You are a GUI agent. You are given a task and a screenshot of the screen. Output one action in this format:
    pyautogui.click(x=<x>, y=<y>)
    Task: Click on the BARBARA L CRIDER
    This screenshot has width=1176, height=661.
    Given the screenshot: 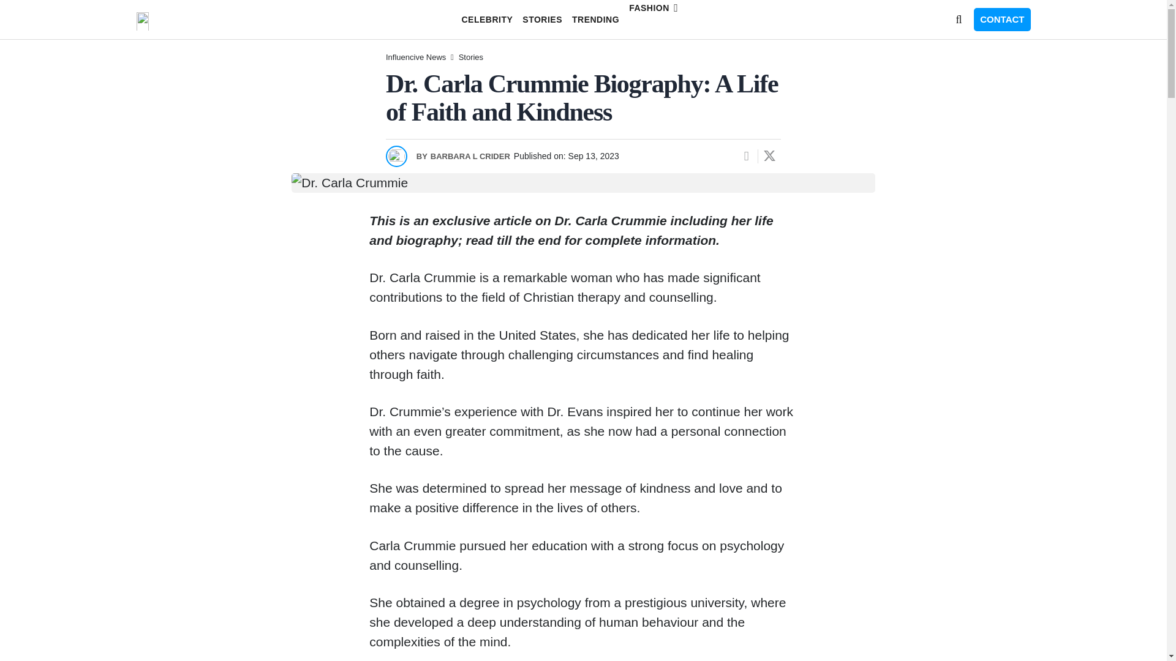 What is the action you would take?
    pyautogui.click(x=463, y=156)
    